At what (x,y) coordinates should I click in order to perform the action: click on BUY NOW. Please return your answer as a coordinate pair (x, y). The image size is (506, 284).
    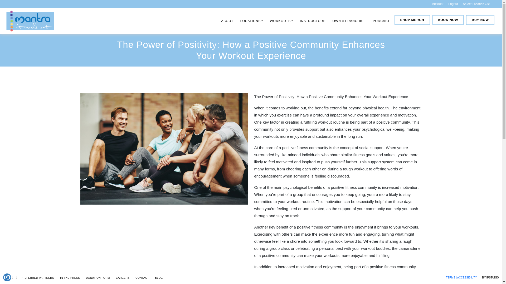
    Looking at the image, I should click on (480, 20).